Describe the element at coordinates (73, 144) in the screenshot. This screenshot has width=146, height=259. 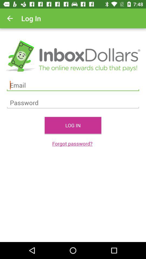
I see `launch the forgot password?  icon` at that location.